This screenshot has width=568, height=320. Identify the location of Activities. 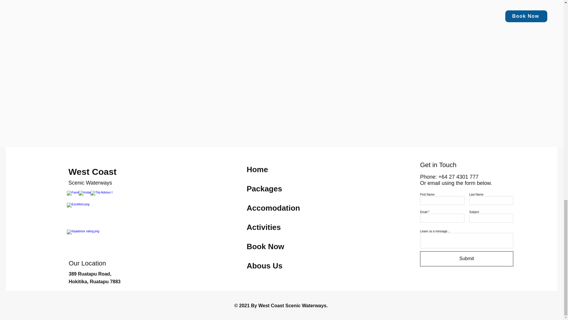
(264, 227).